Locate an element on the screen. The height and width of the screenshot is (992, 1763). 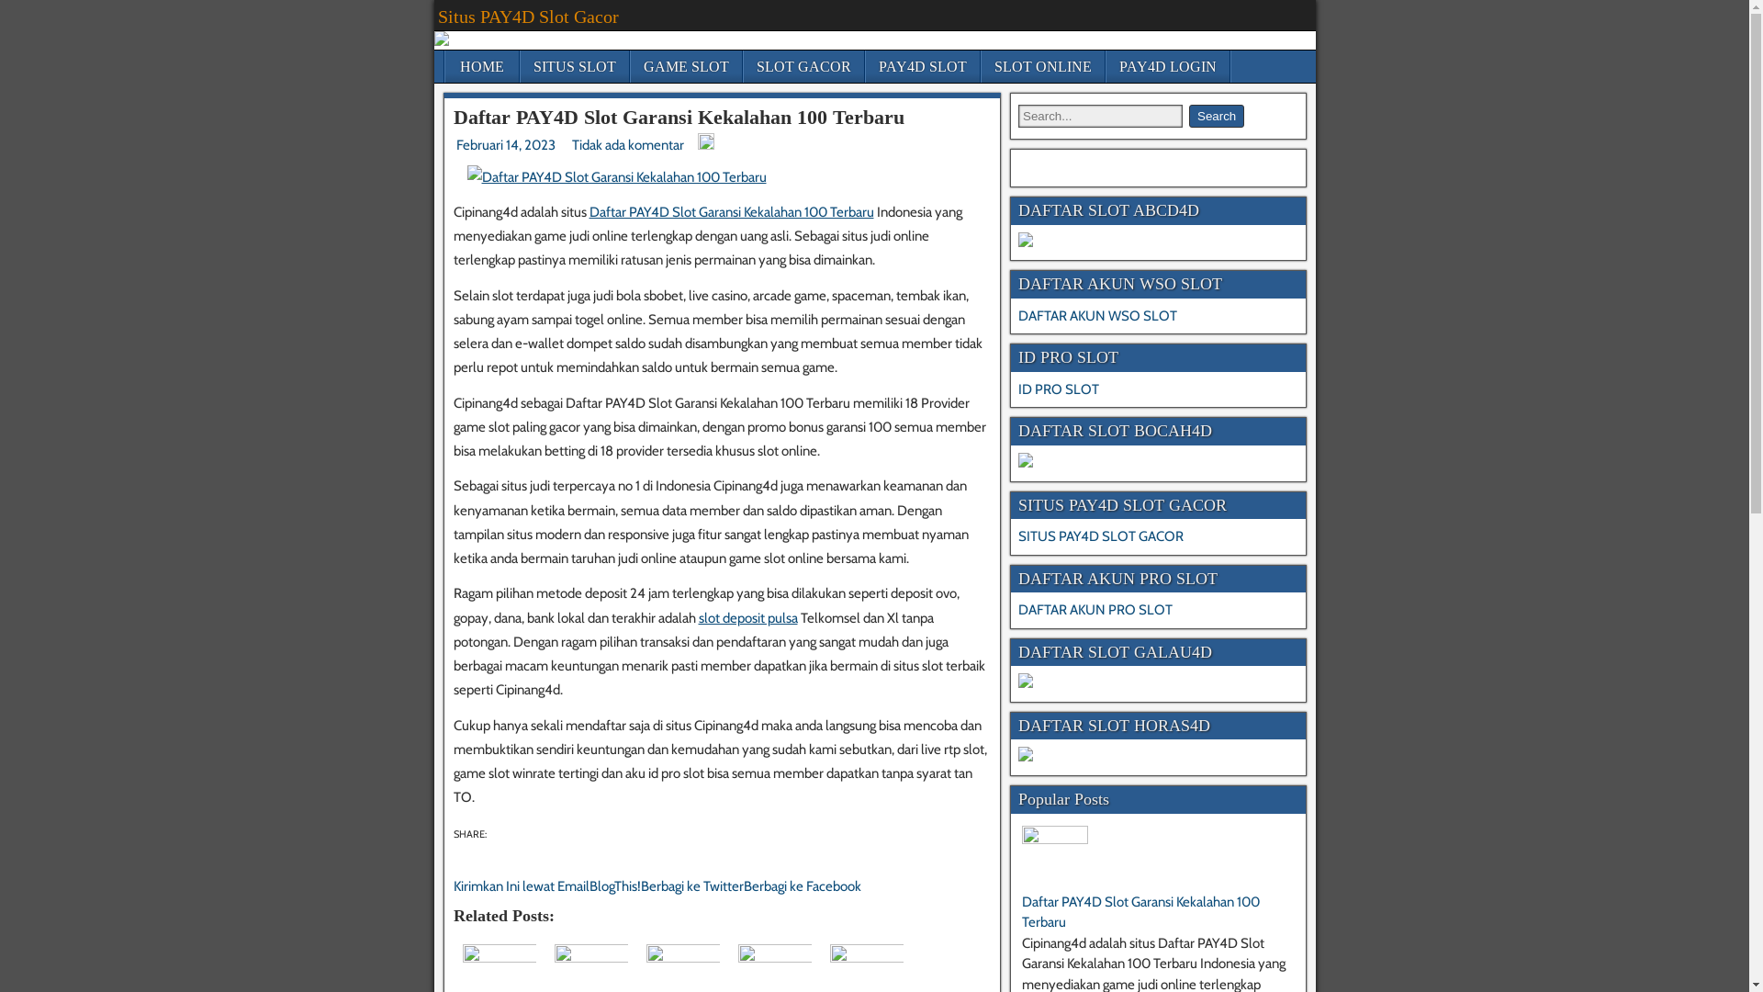
SLOT GACOR is located at coordinates (804, 66).